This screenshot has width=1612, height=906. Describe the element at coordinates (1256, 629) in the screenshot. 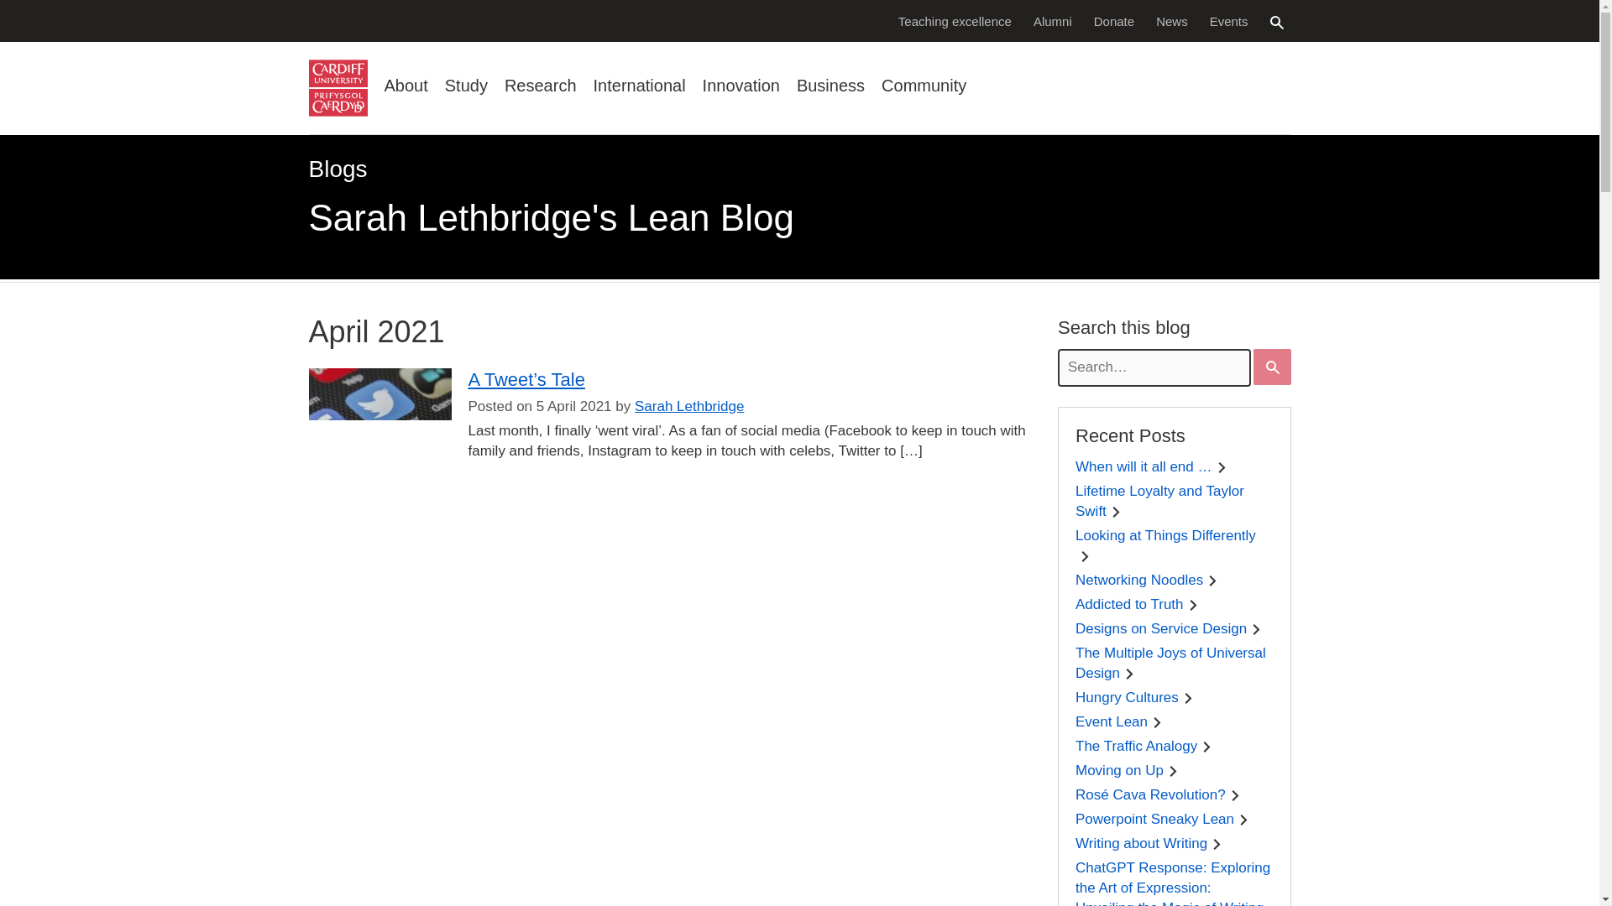

I see `Chevron right` at that location.